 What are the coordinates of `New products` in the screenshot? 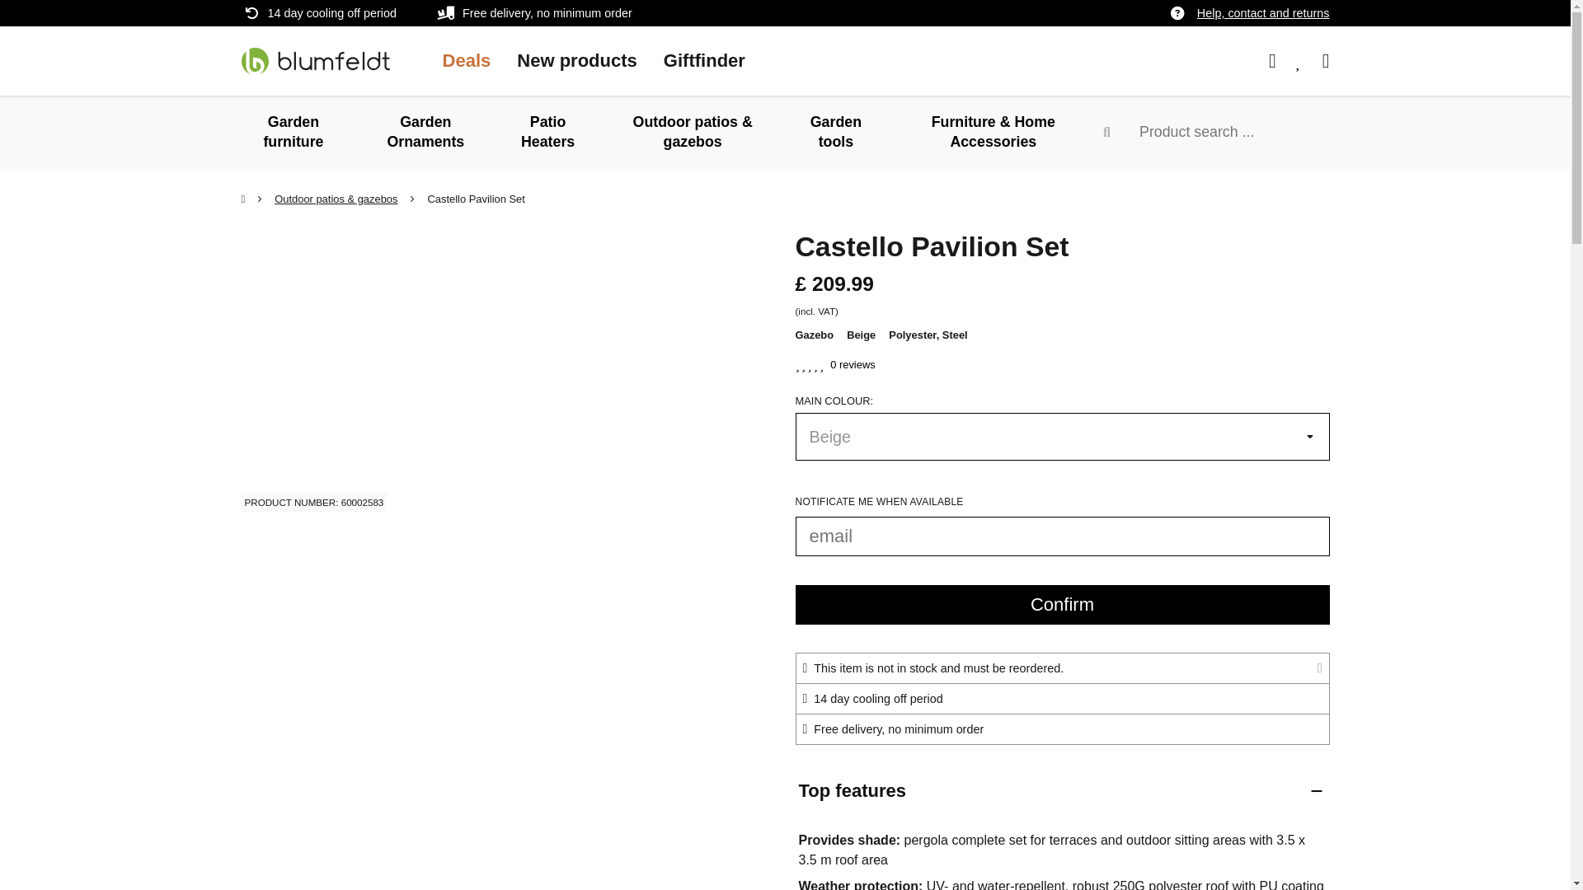 It's located at (577, 60).